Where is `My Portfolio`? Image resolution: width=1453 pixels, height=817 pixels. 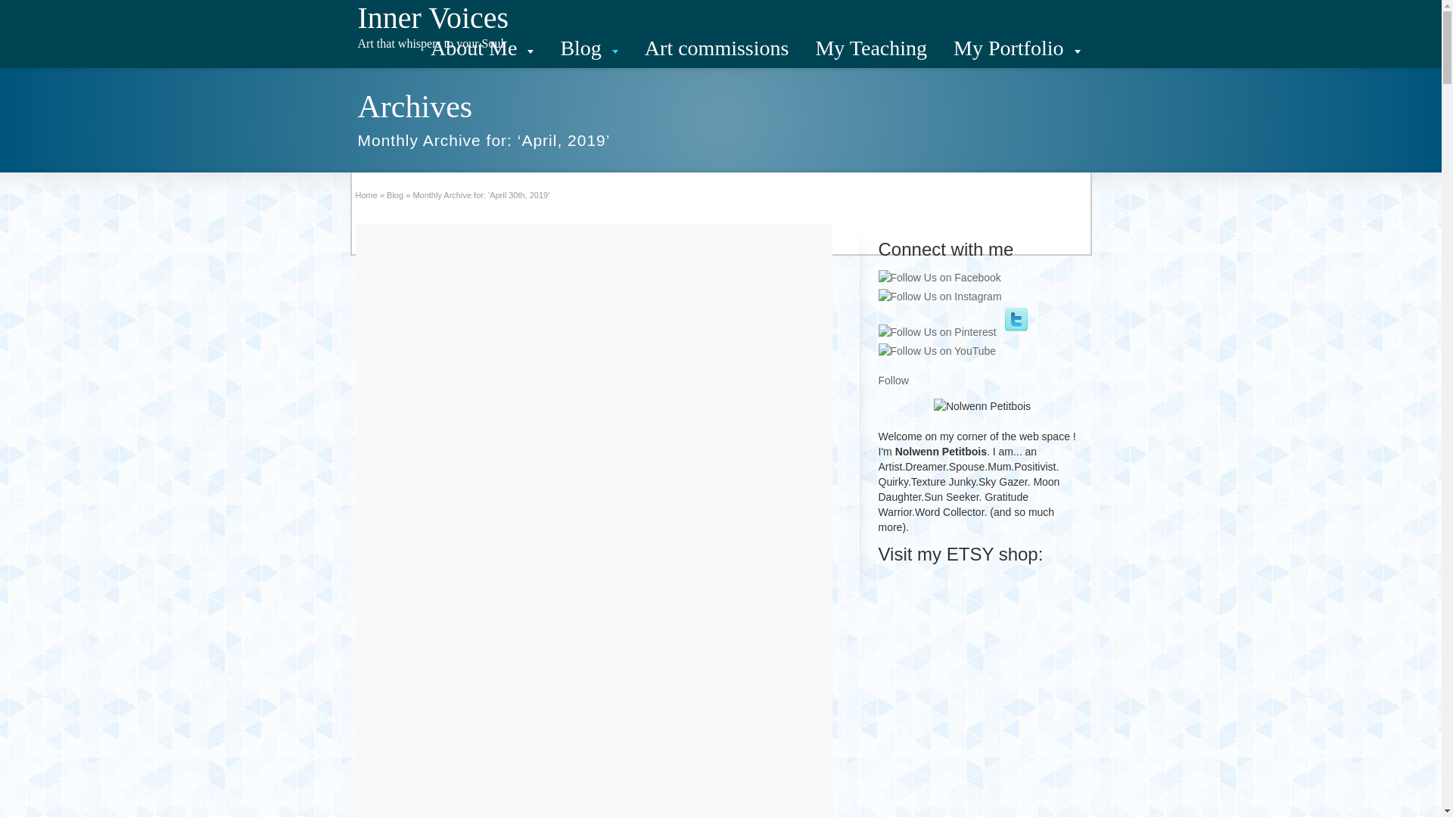 My Portfolio is located at coordinates (1016, 48).